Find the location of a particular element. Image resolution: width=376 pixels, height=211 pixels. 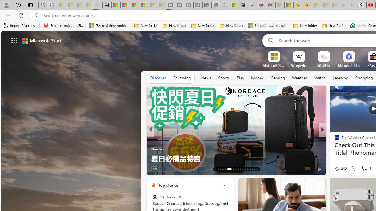

AutomationID: tab-27 is located at coordinates (252, 169).